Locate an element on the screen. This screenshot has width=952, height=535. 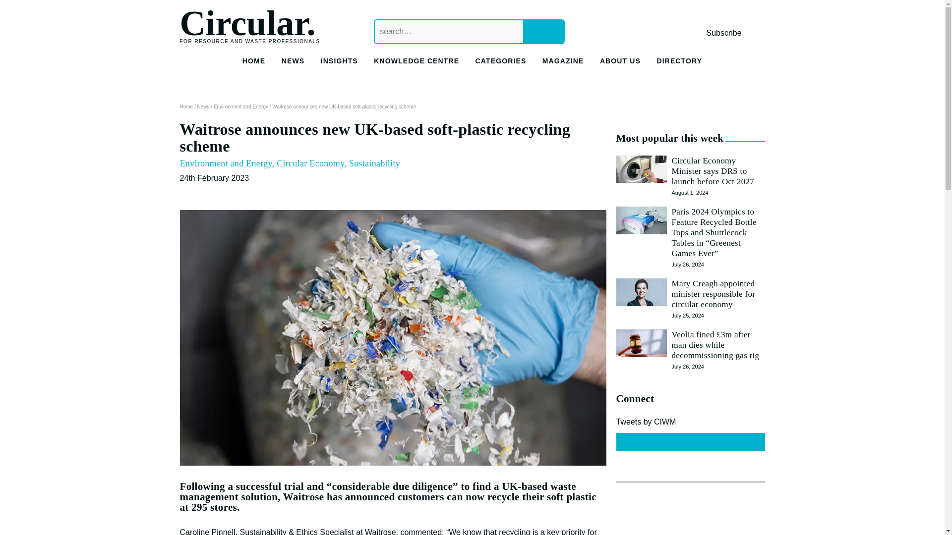
MAGAZINE is located at coordinates (563, 62).